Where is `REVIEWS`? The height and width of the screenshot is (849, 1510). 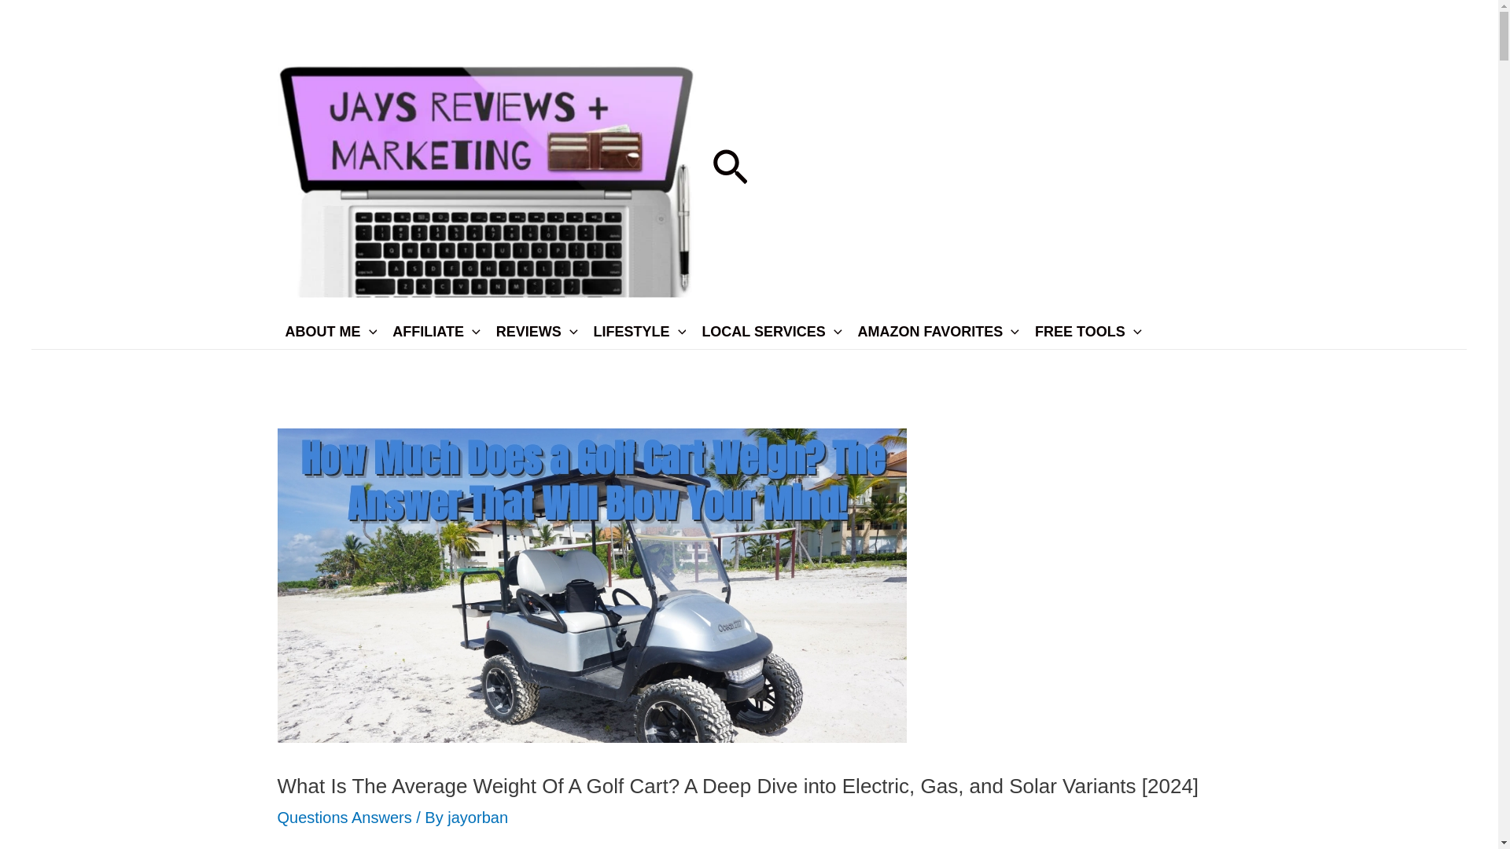 REVIEWS is located at coordinates (536, 331).